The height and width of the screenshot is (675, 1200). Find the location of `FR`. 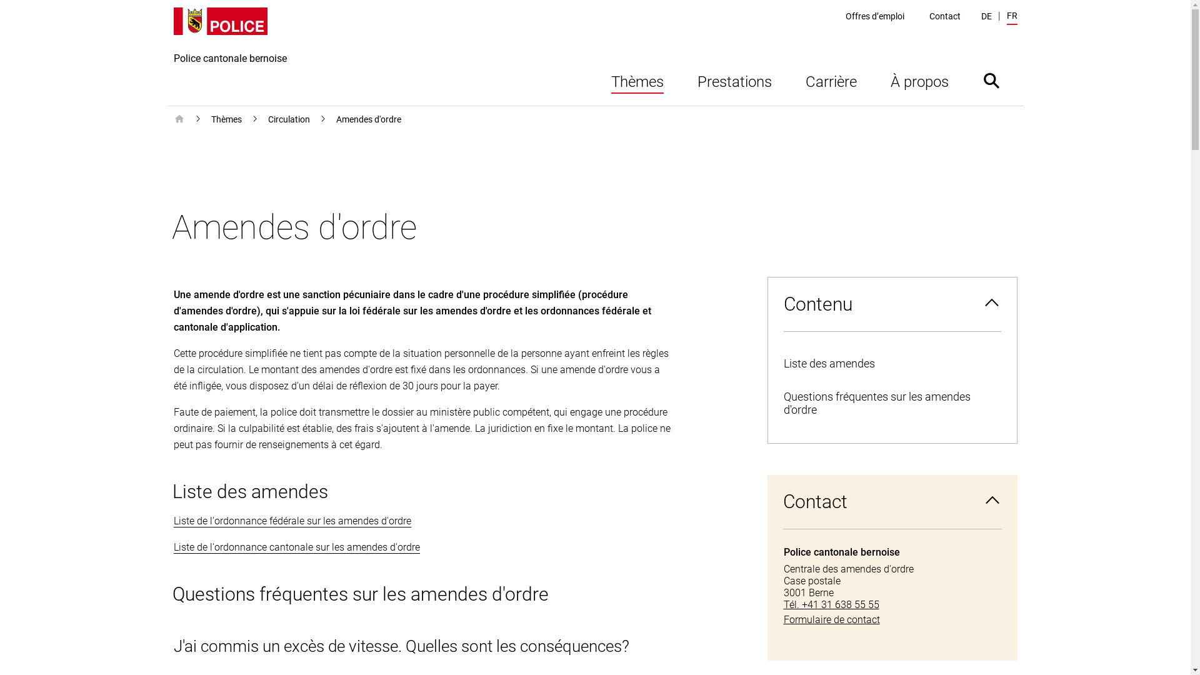

FR is located at coordinates (1011, 17).